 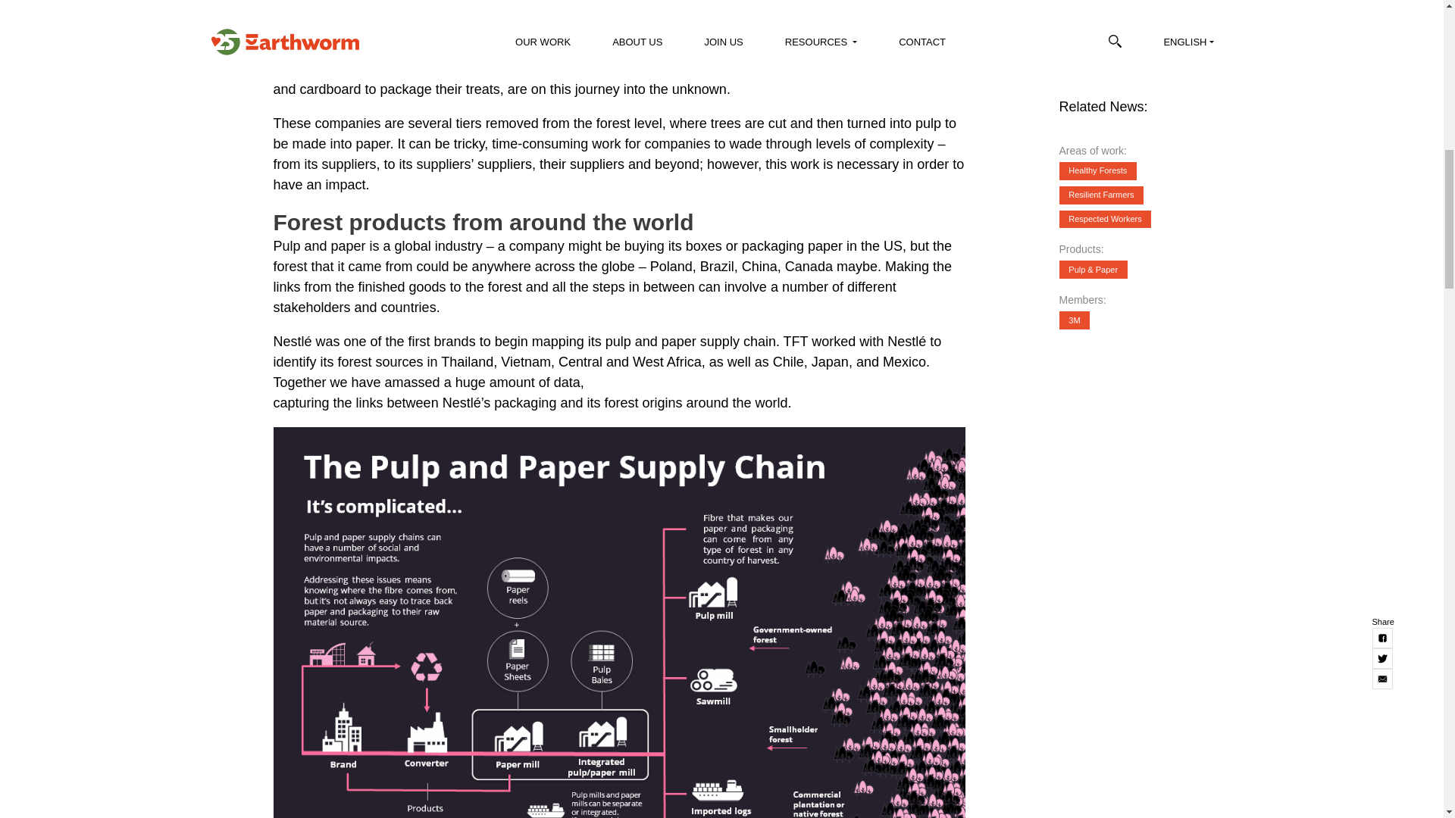 I want to click on Respected Workers, so click(x=1105, y=28).